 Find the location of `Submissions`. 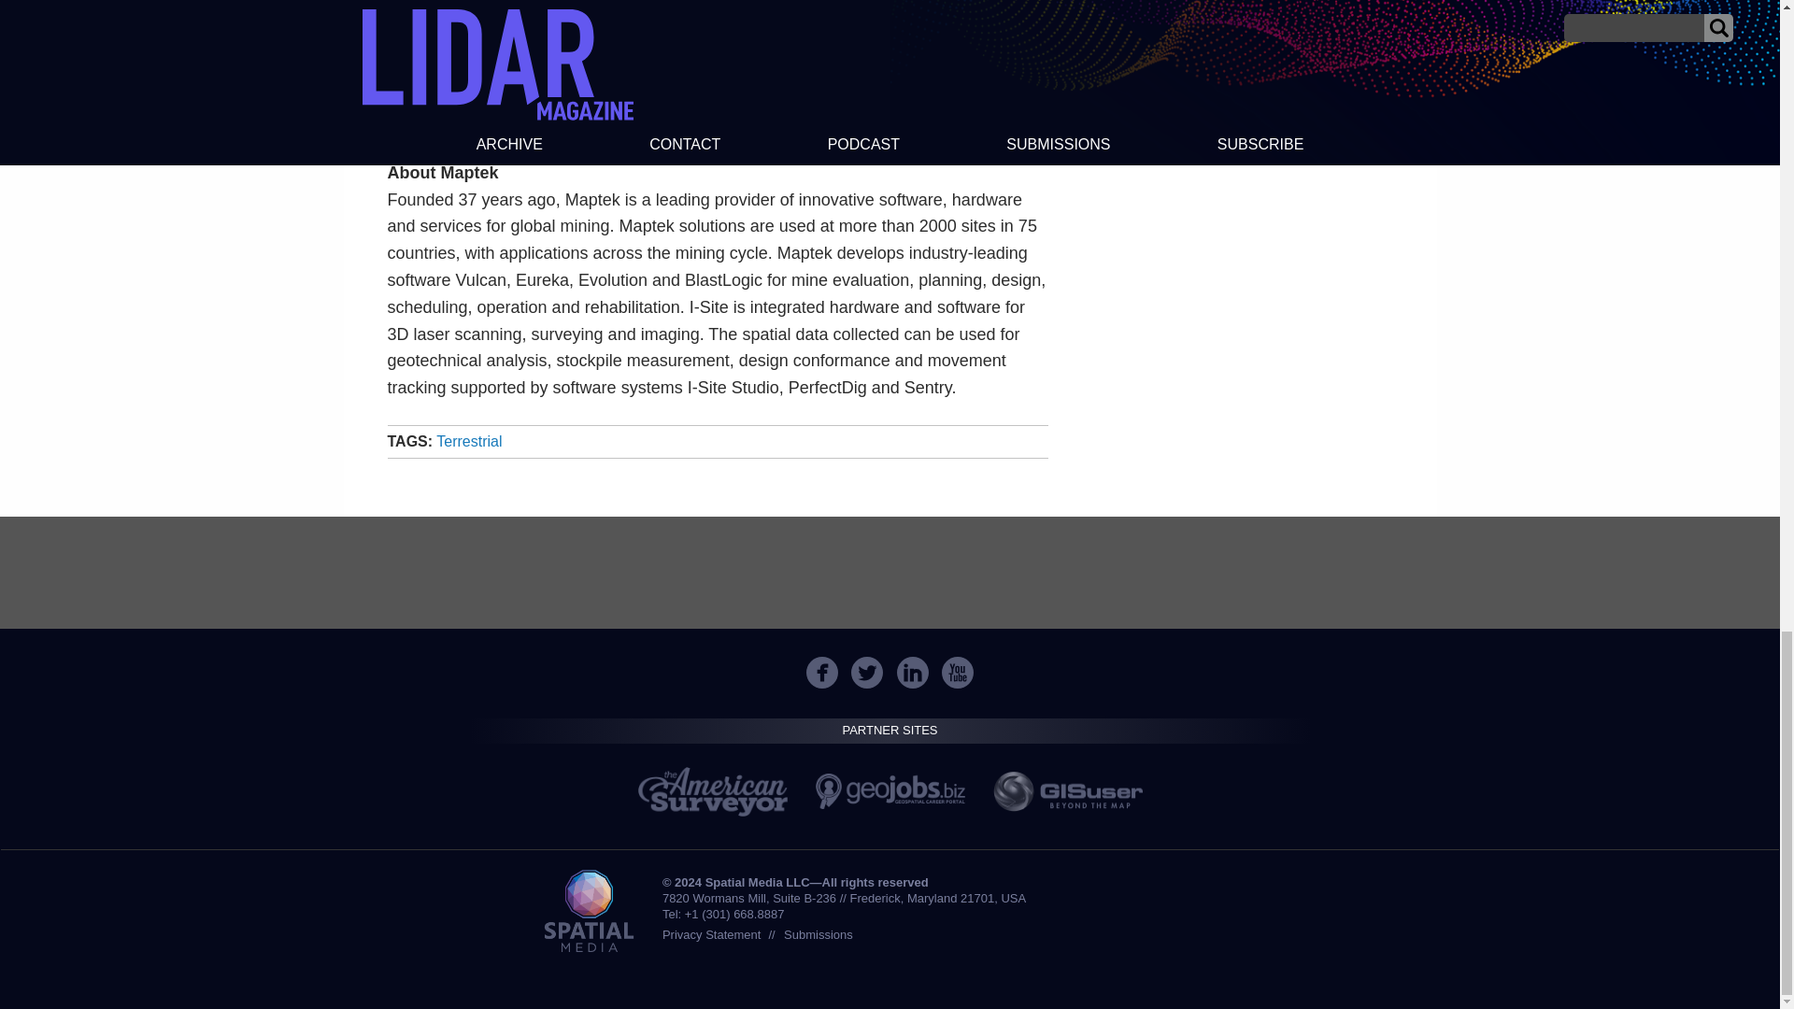

Submissions is located at coordinates (819, 934).